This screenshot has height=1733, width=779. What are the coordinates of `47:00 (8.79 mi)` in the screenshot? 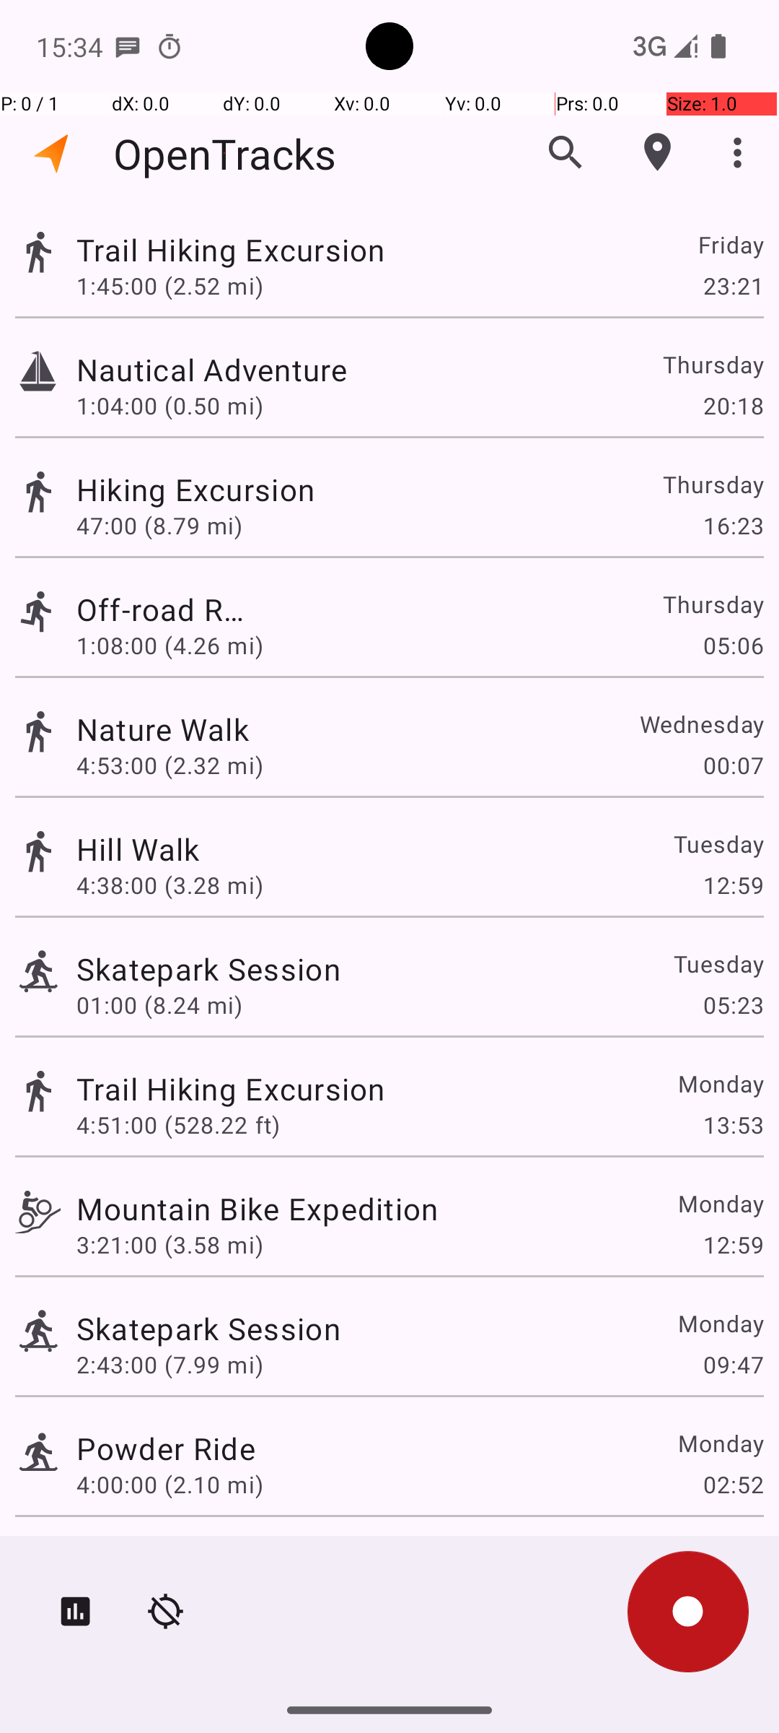 It's located at (170, 526).